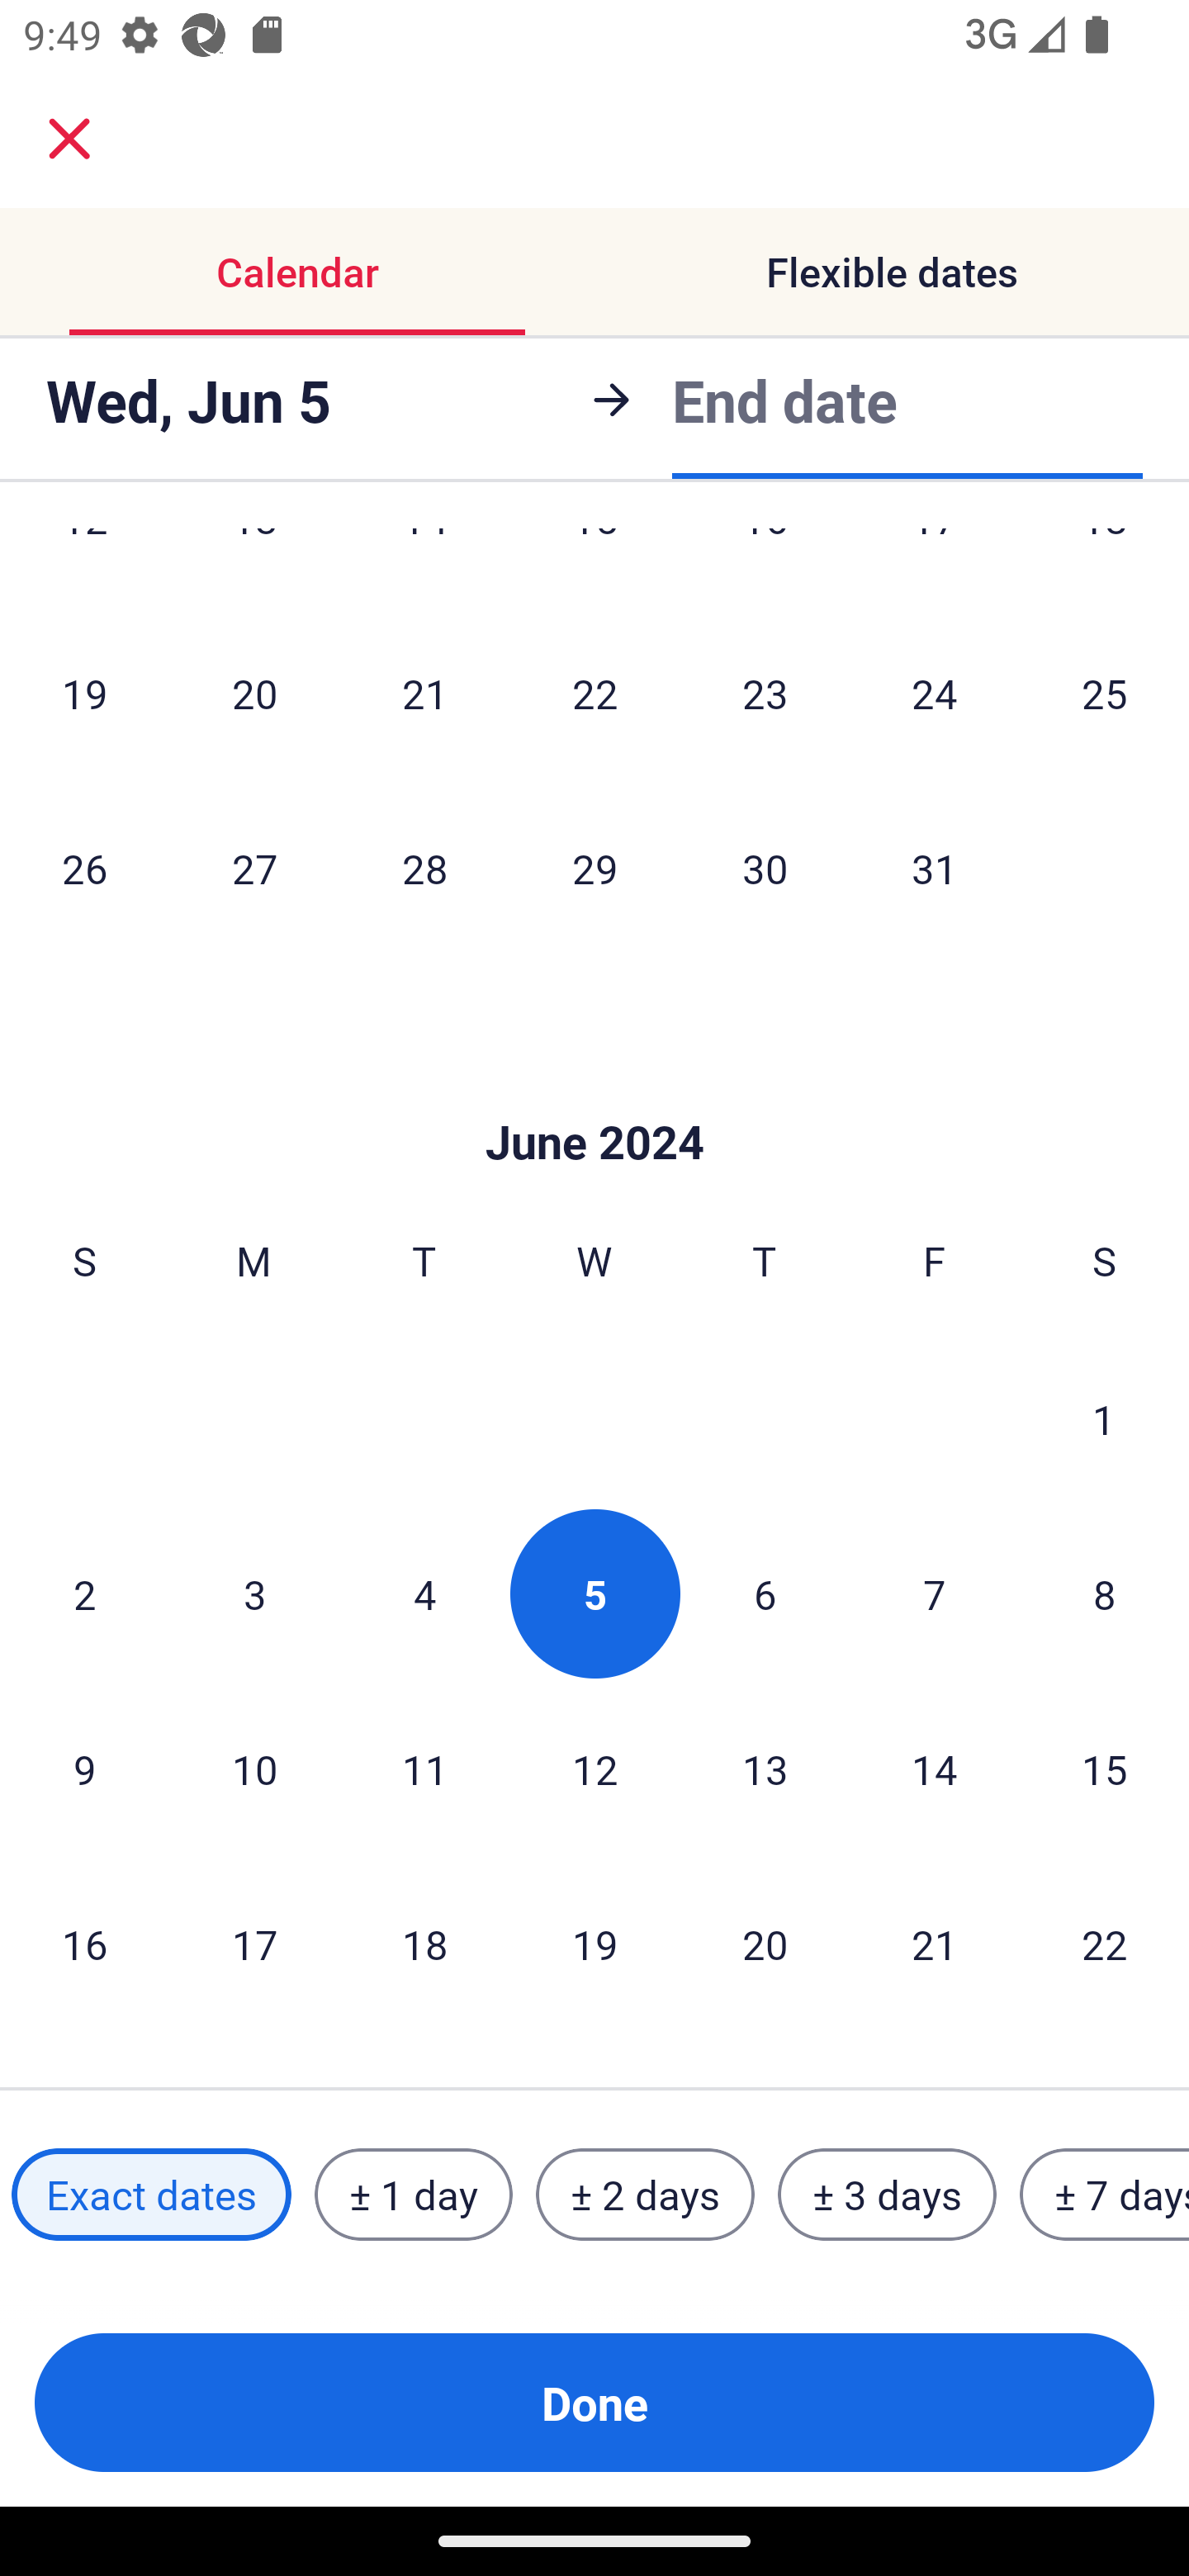 The height and width of the screenshot is (2576, 1189). Describe the element at coordinates (765, 693) in the screenshot. I see `23 Thursday, May 23, 2024` at that location.